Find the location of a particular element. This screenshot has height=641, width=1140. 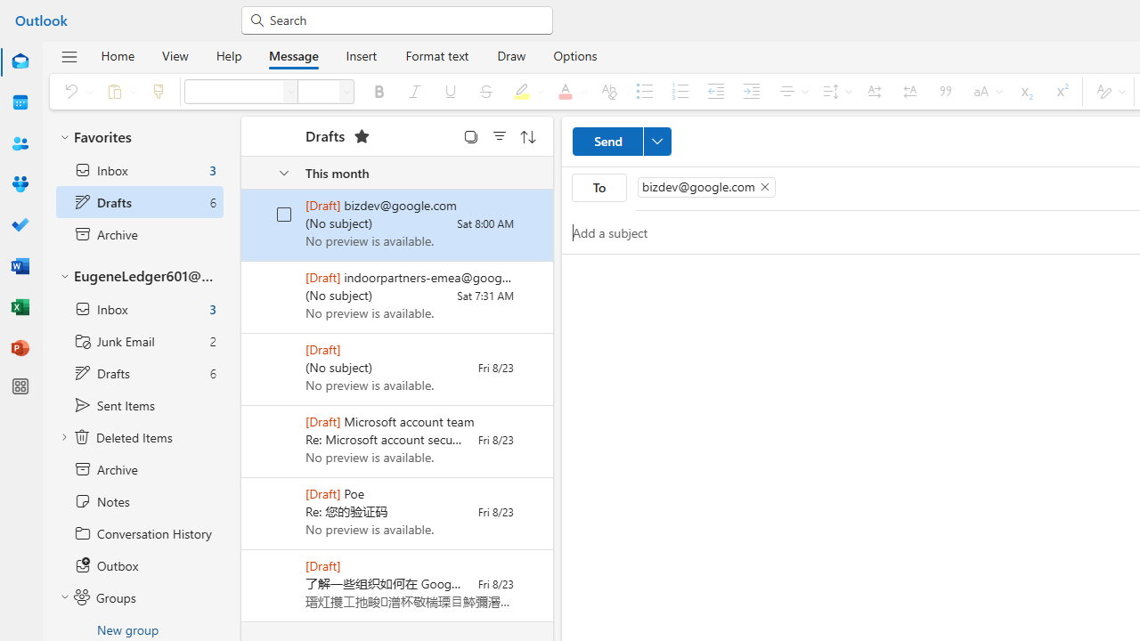

To is located at coordinates (599, 187).